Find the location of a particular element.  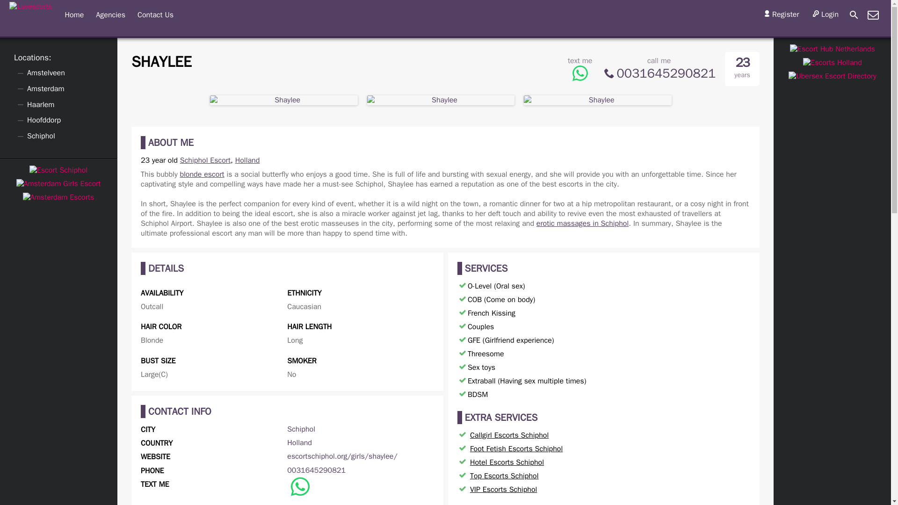

0031645290821 is located at coordinates (659, 73).